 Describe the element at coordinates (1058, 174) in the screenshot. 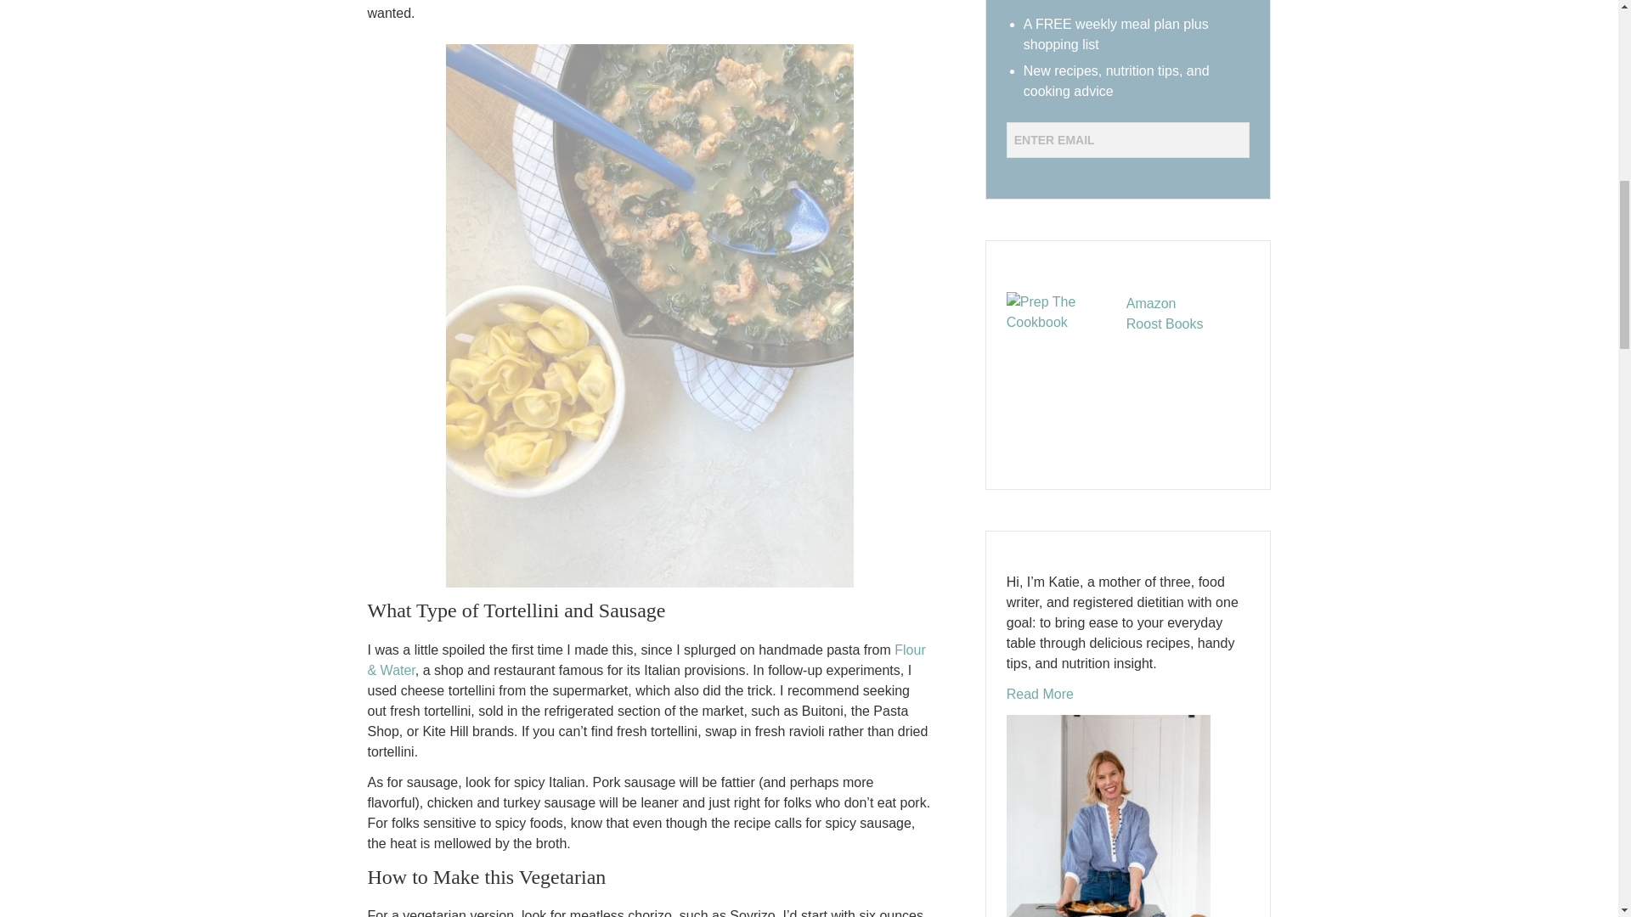

I see `Subscribe` at that location.